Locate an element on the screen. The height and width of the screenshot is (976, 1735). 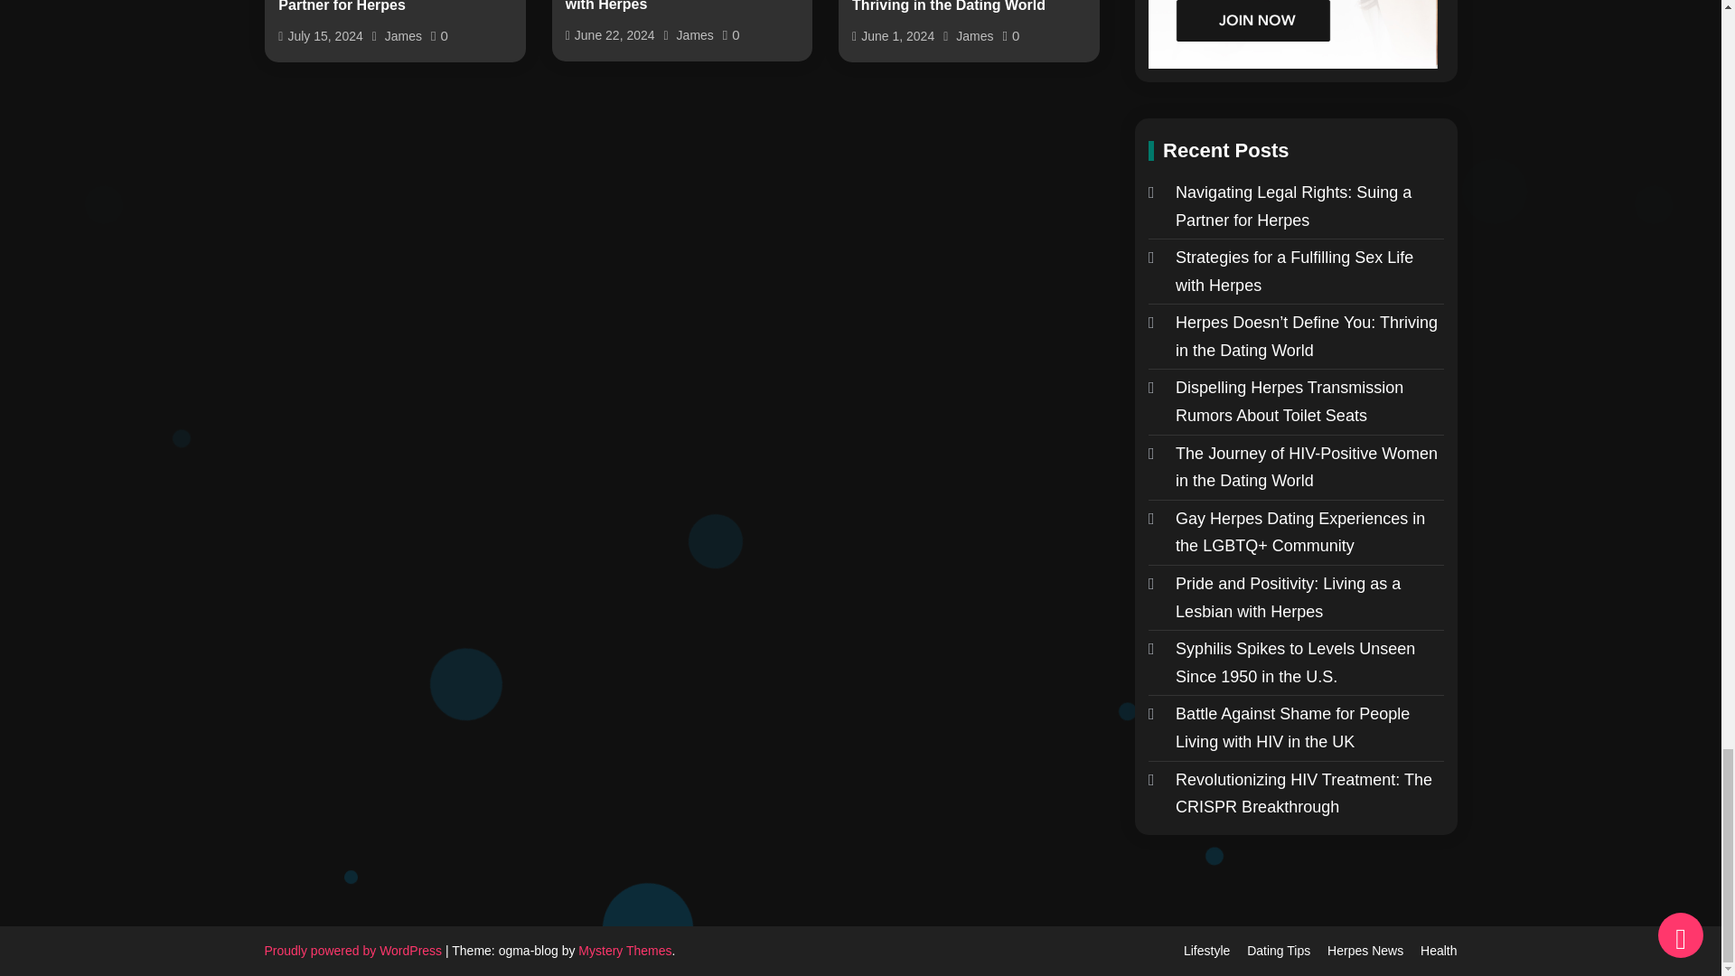
James is located at coordinates (403, 36).